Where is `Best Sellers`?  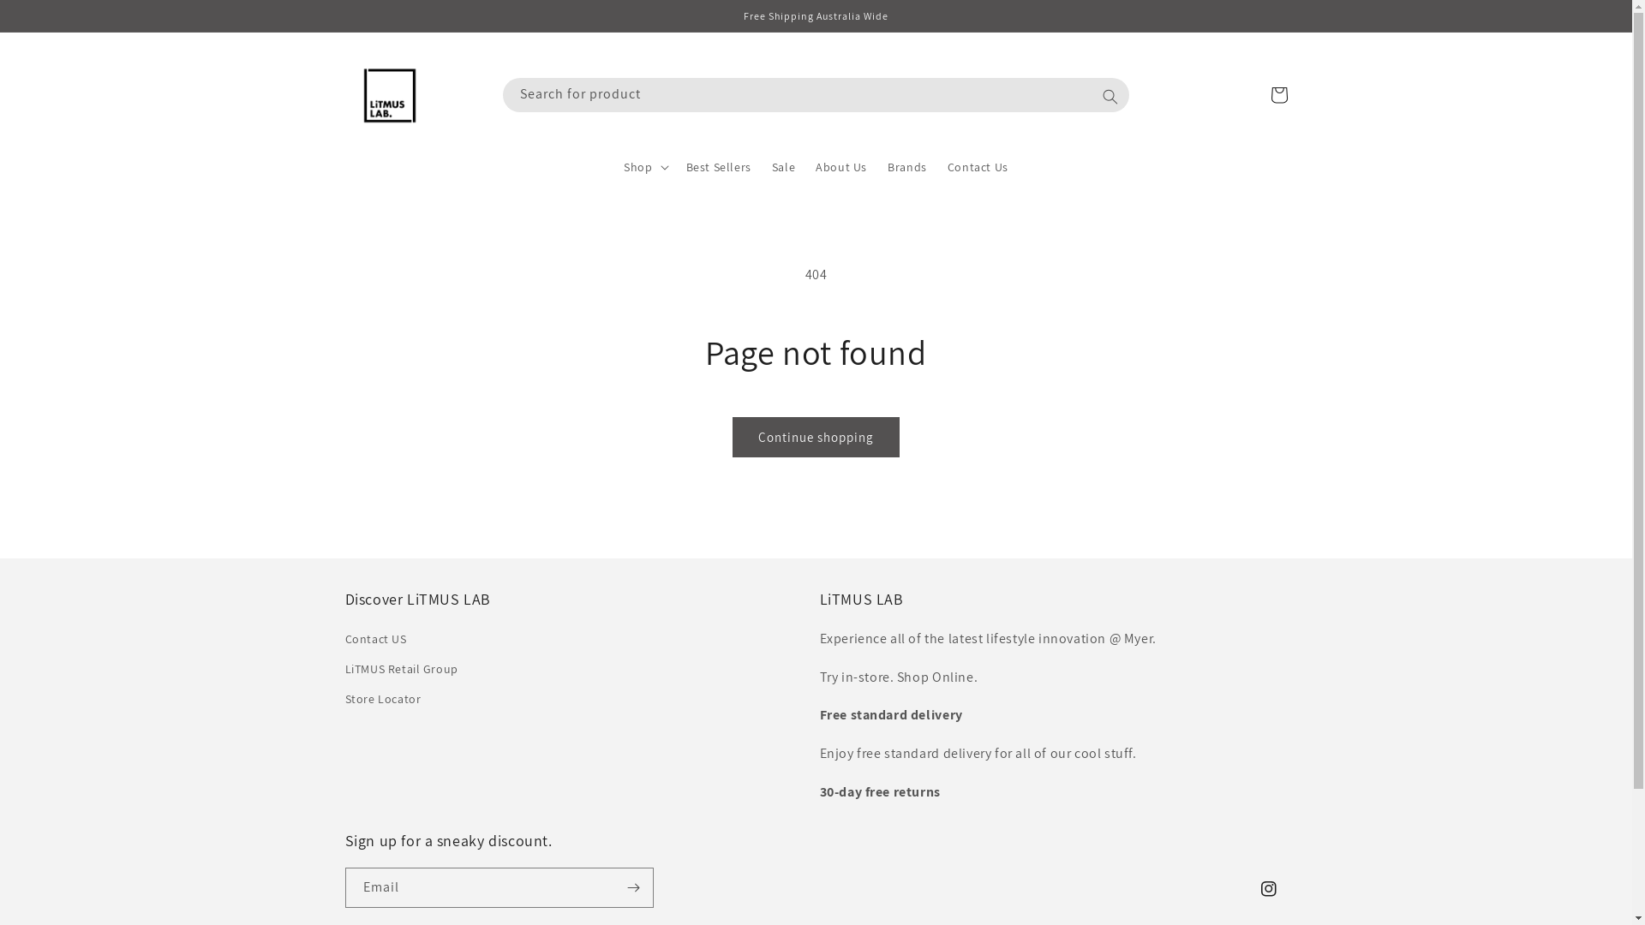 Best Sellers is located at coordinates (719, 167).